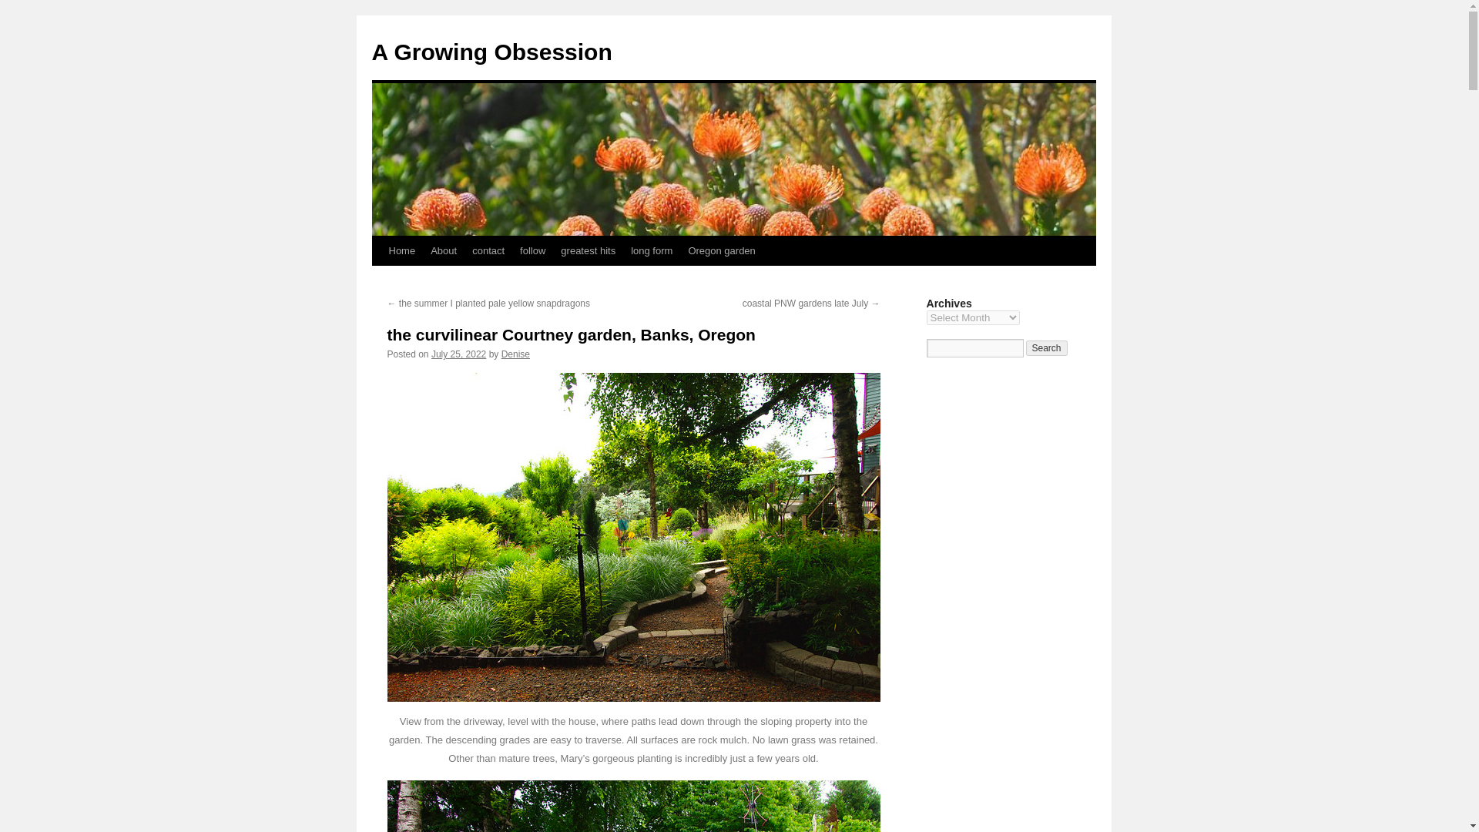 The image size is (1479, 832). Describe the element at coordinates (515, 354) in the screenshot. I see `View all posts by Denise` at that location.